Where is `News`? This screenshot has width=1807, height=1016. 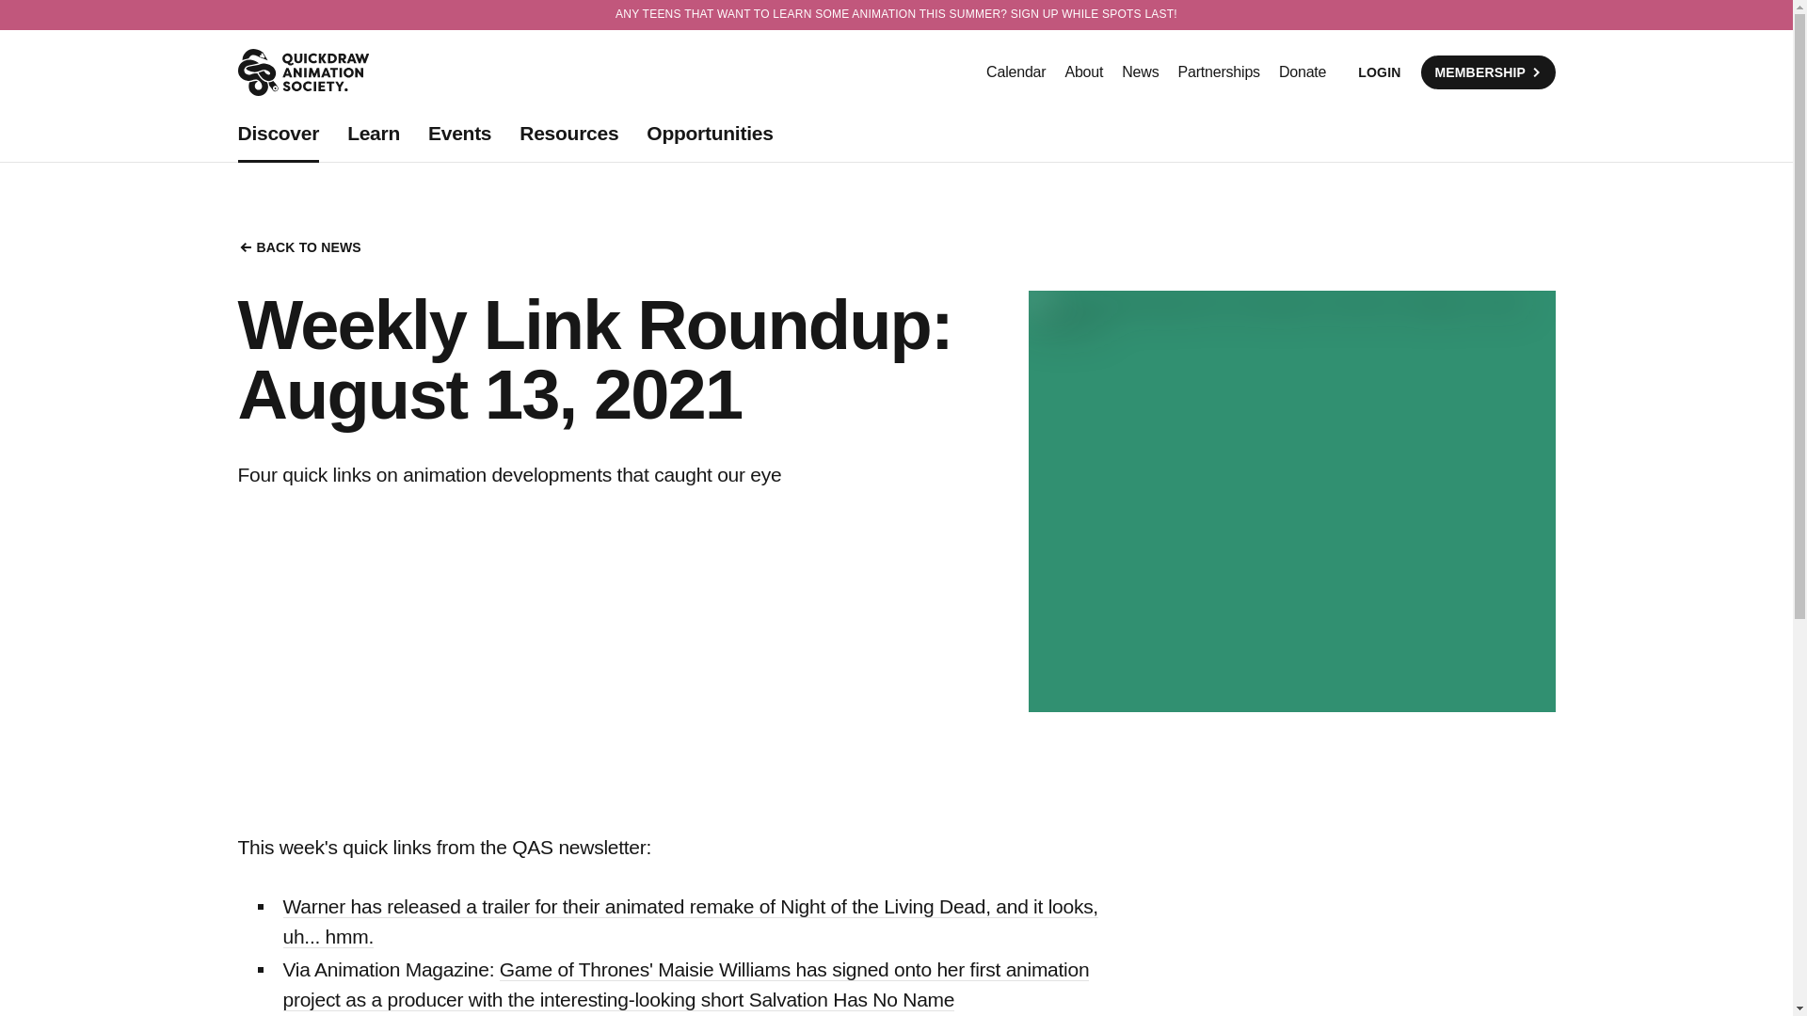
News is located at coordinates (1140, 71).